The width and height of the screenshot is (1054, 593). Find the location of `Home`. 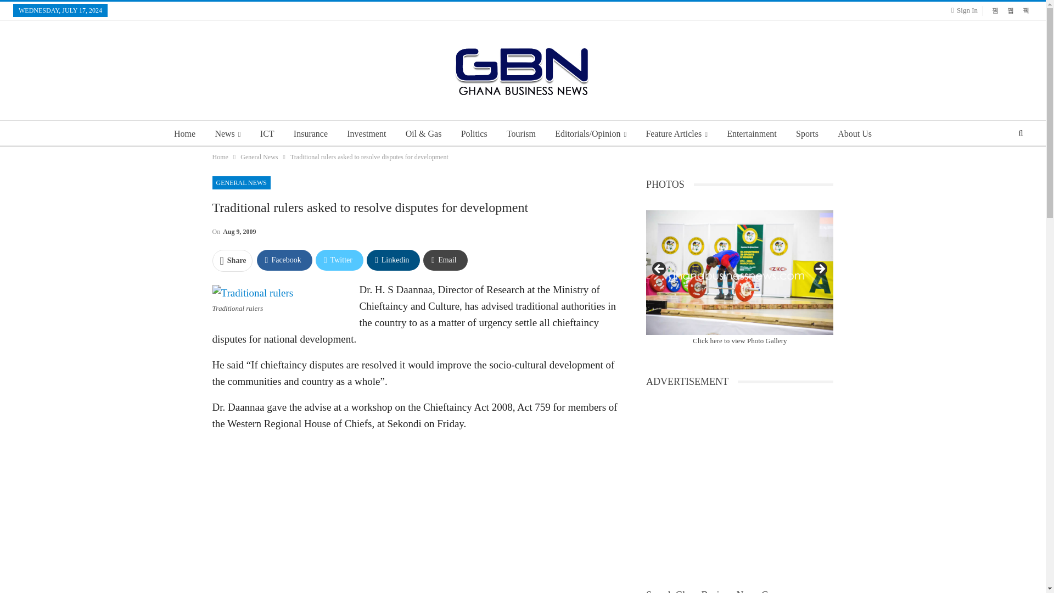

Home is located at coordinates (184, 134).